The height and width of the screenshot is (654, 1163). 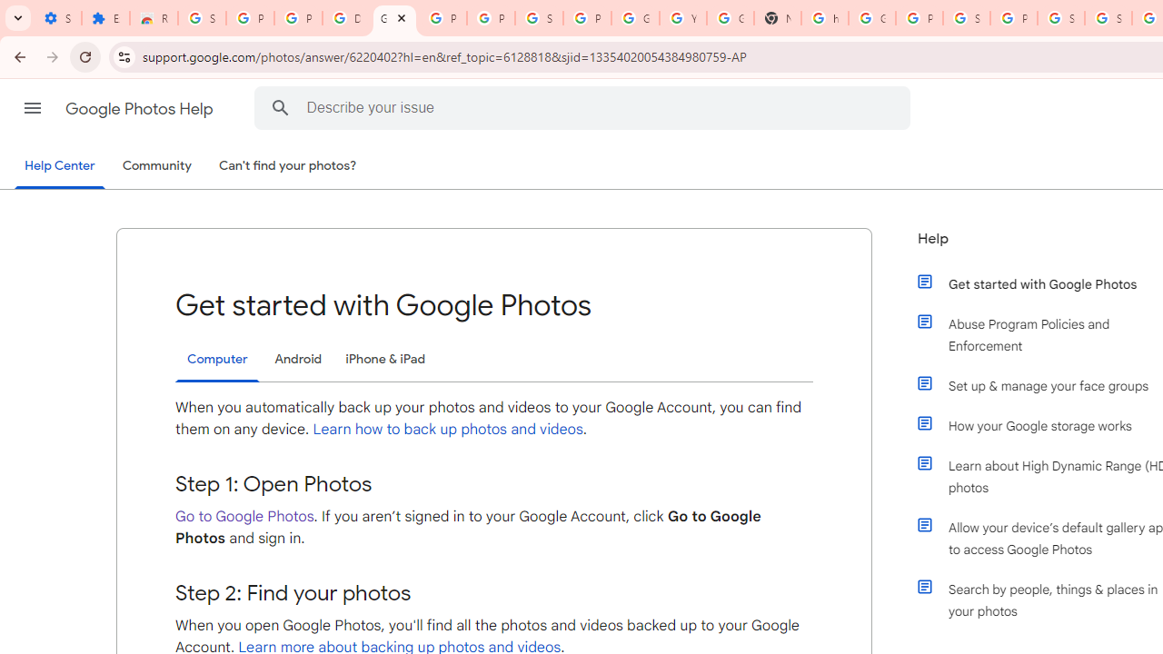 I want to click on Reviews: Helix Fruit Jump Arcade Game, so click(x=154, y=18).